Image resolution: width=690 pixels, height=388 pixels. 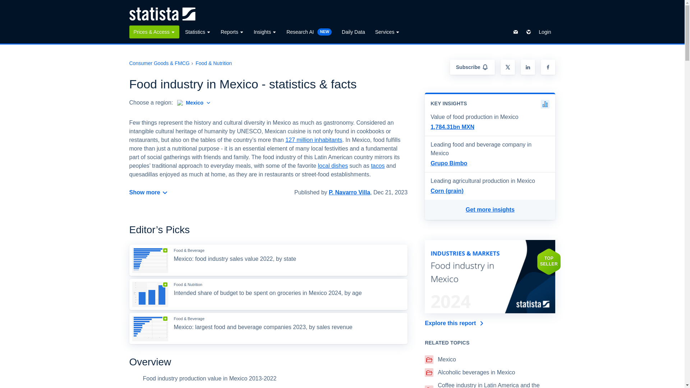 I want to click on Statistics, so click(x=198, y=32).